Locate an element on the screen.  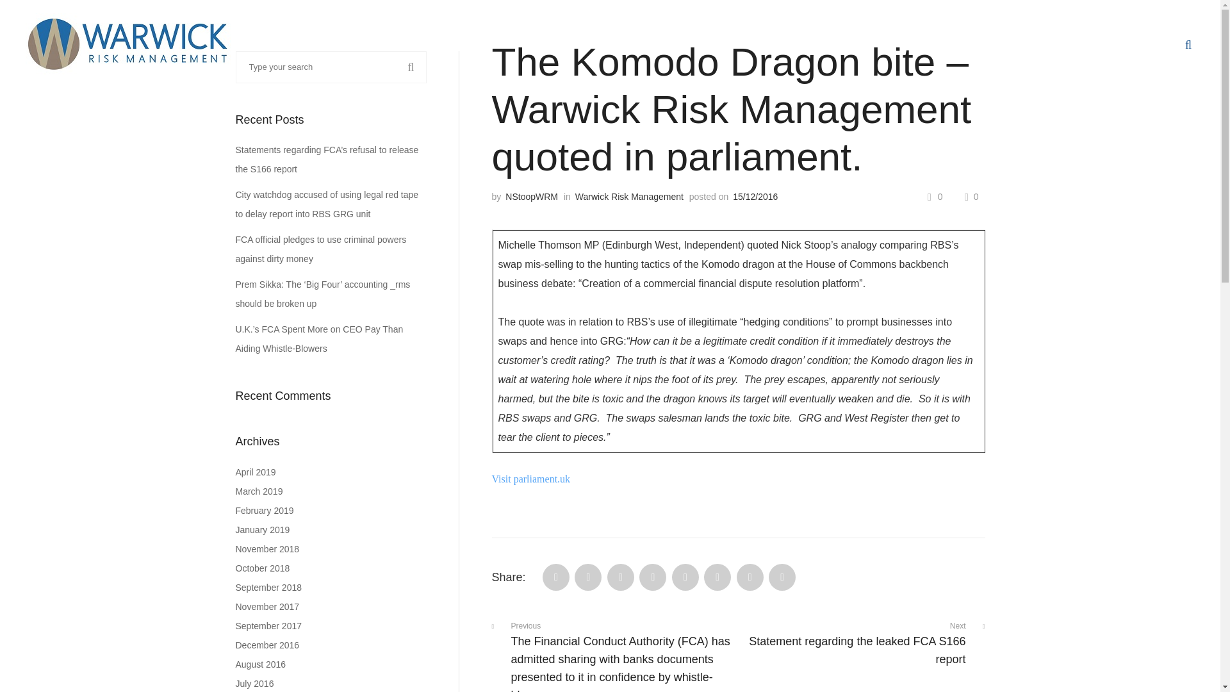
Reddit is located at coordinates (653, 577).